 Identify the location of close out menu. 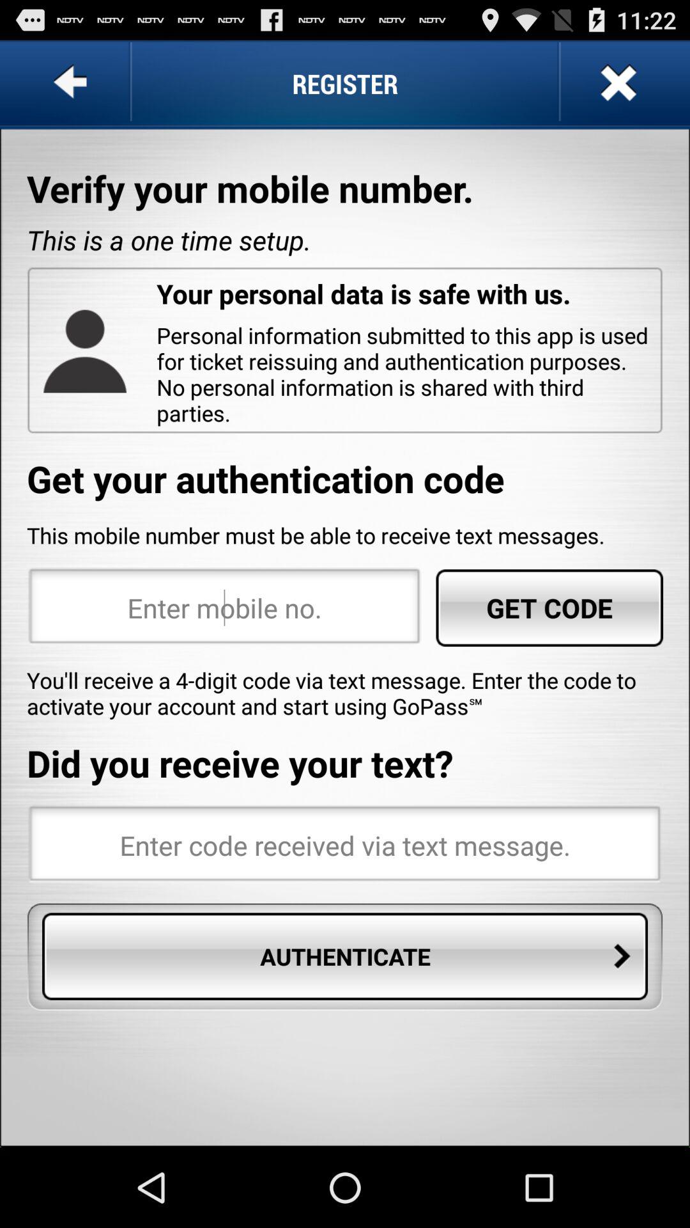
(617, 83).